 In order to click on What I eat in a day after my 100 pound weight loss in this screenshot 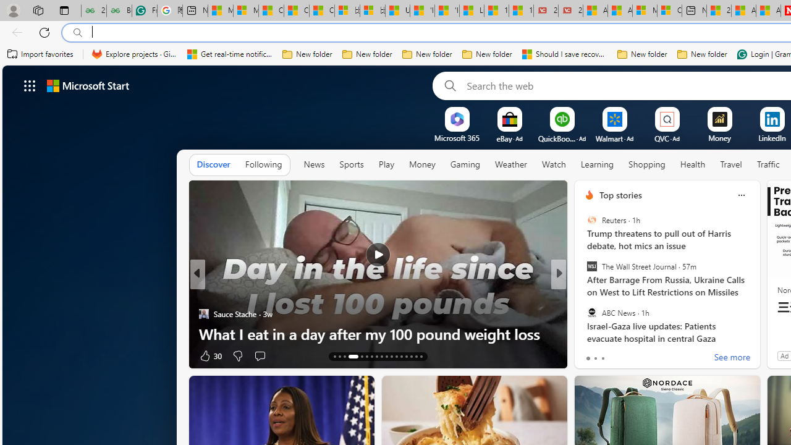, I will do `click(378, 334)`.